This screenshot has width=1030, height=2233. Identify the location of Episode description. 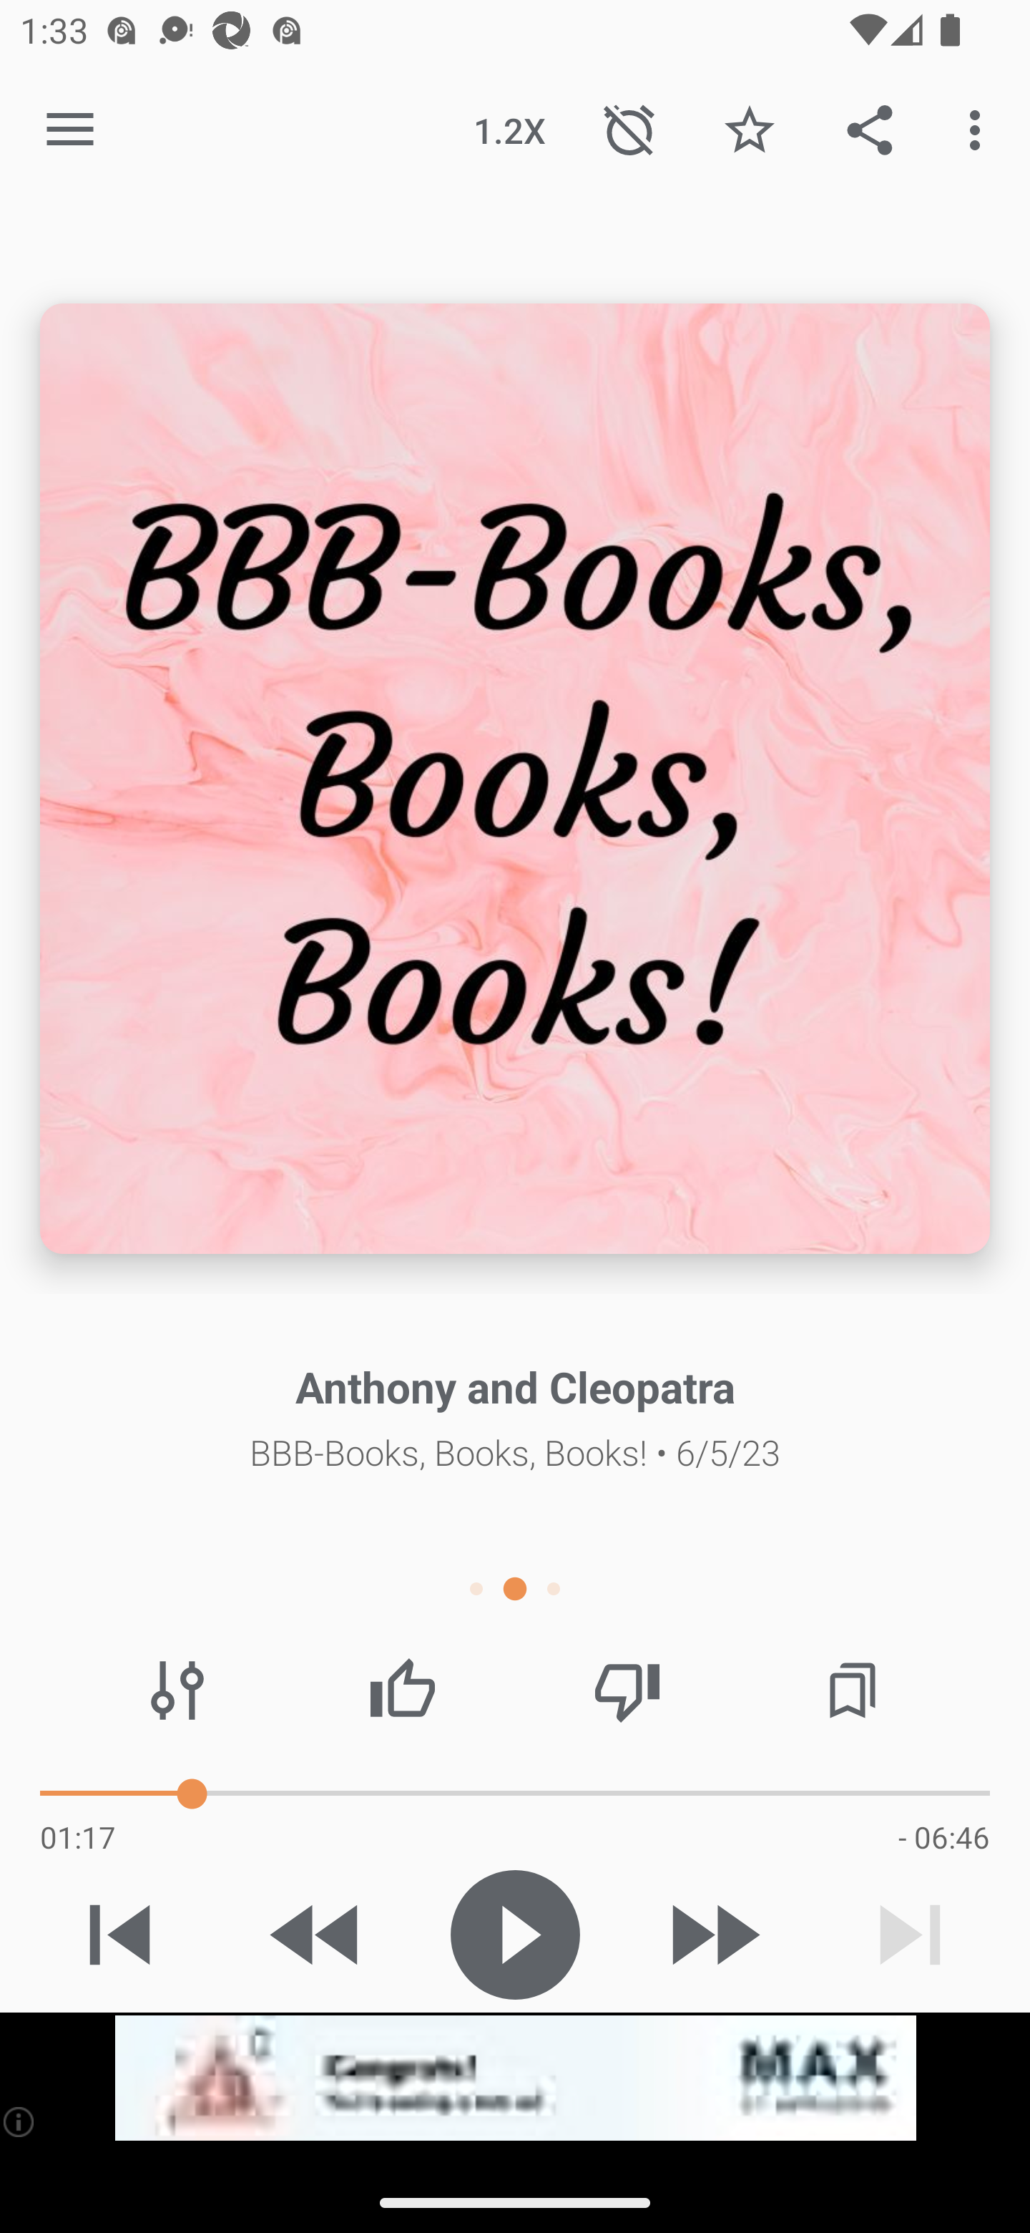
(515, 779).